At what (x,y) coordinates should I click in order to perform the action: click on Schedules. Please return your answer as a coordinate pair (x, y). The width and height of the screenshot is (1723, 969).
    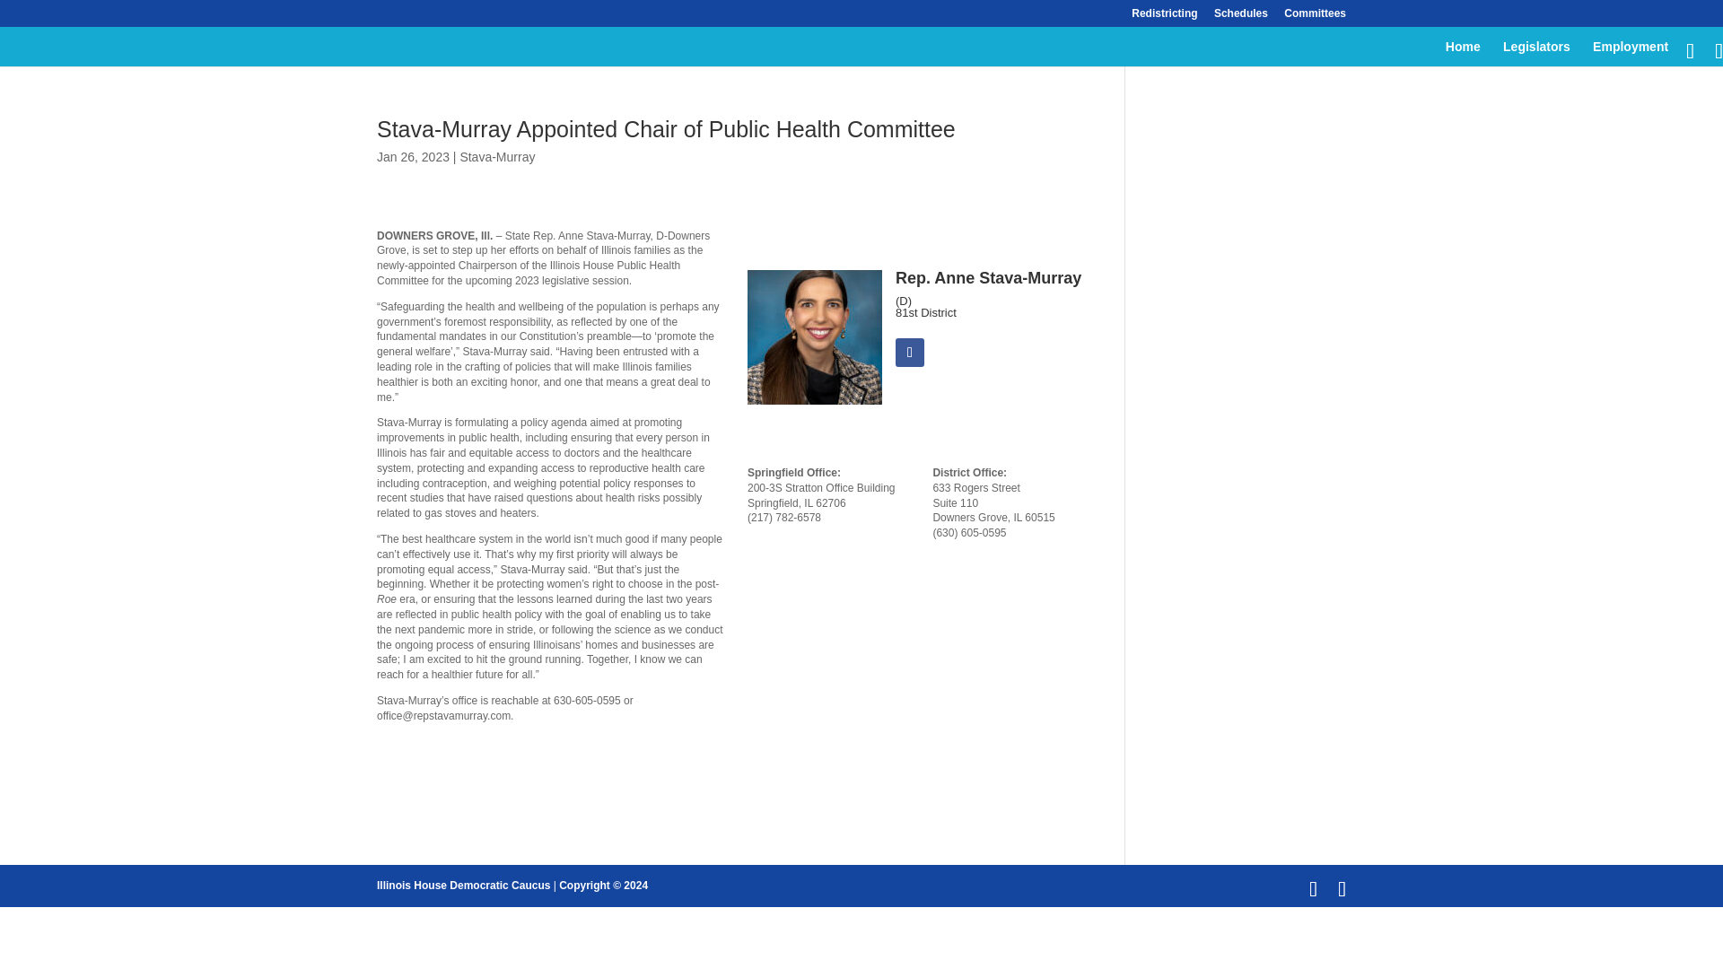
    Looking at the image, I should click on (1241, 17).